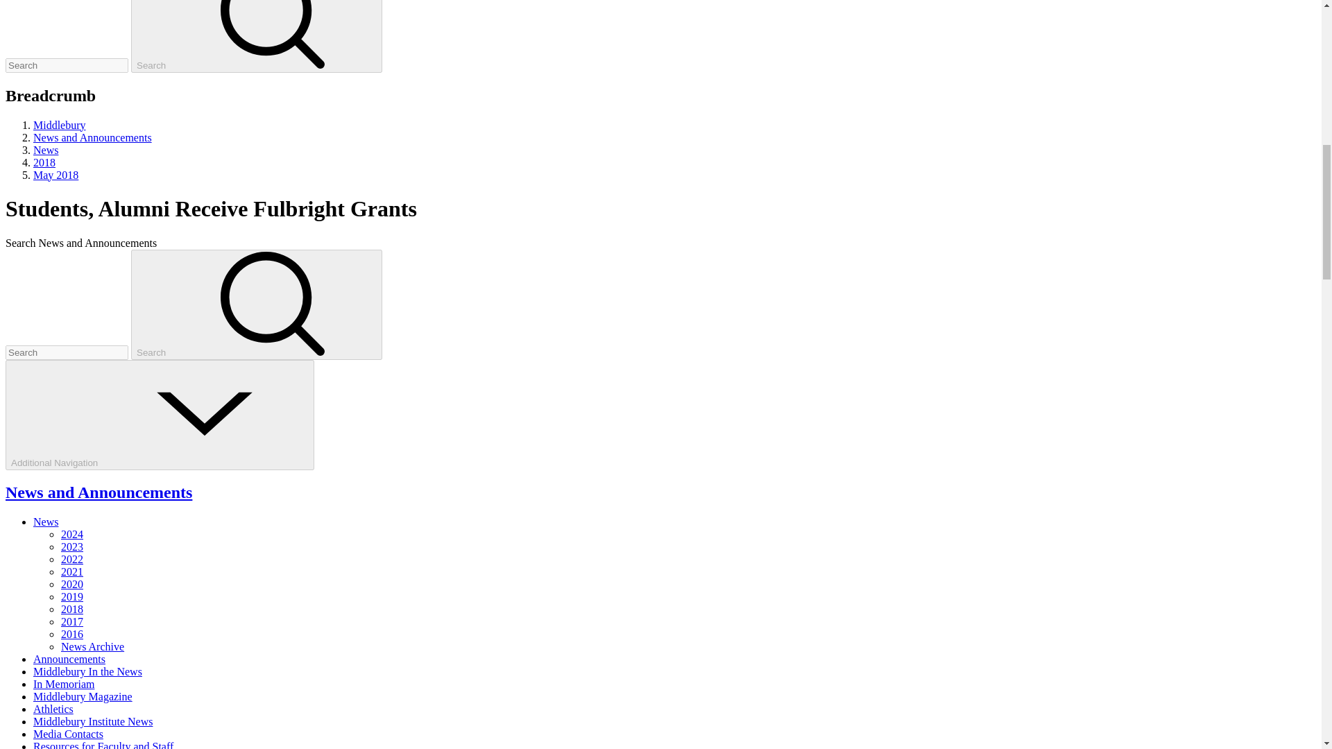  Describe the element at coordinates (46, 522) in the screenshot. I see `News` at that location.